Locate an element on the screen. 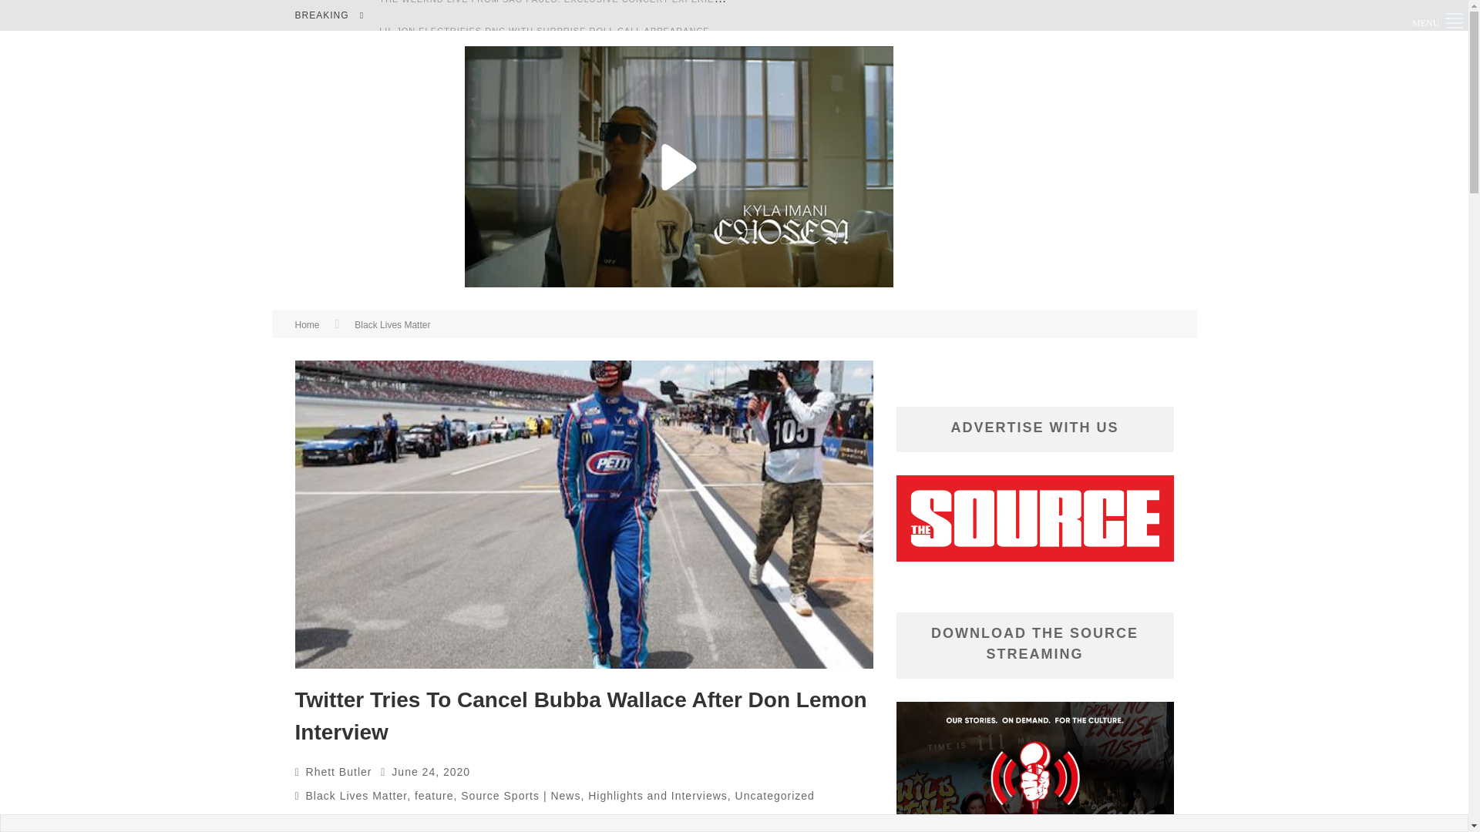 Image resolution: width=1480 pixels, height=832 pixels. Black Lives Matter is located at coordinates (392, 324).